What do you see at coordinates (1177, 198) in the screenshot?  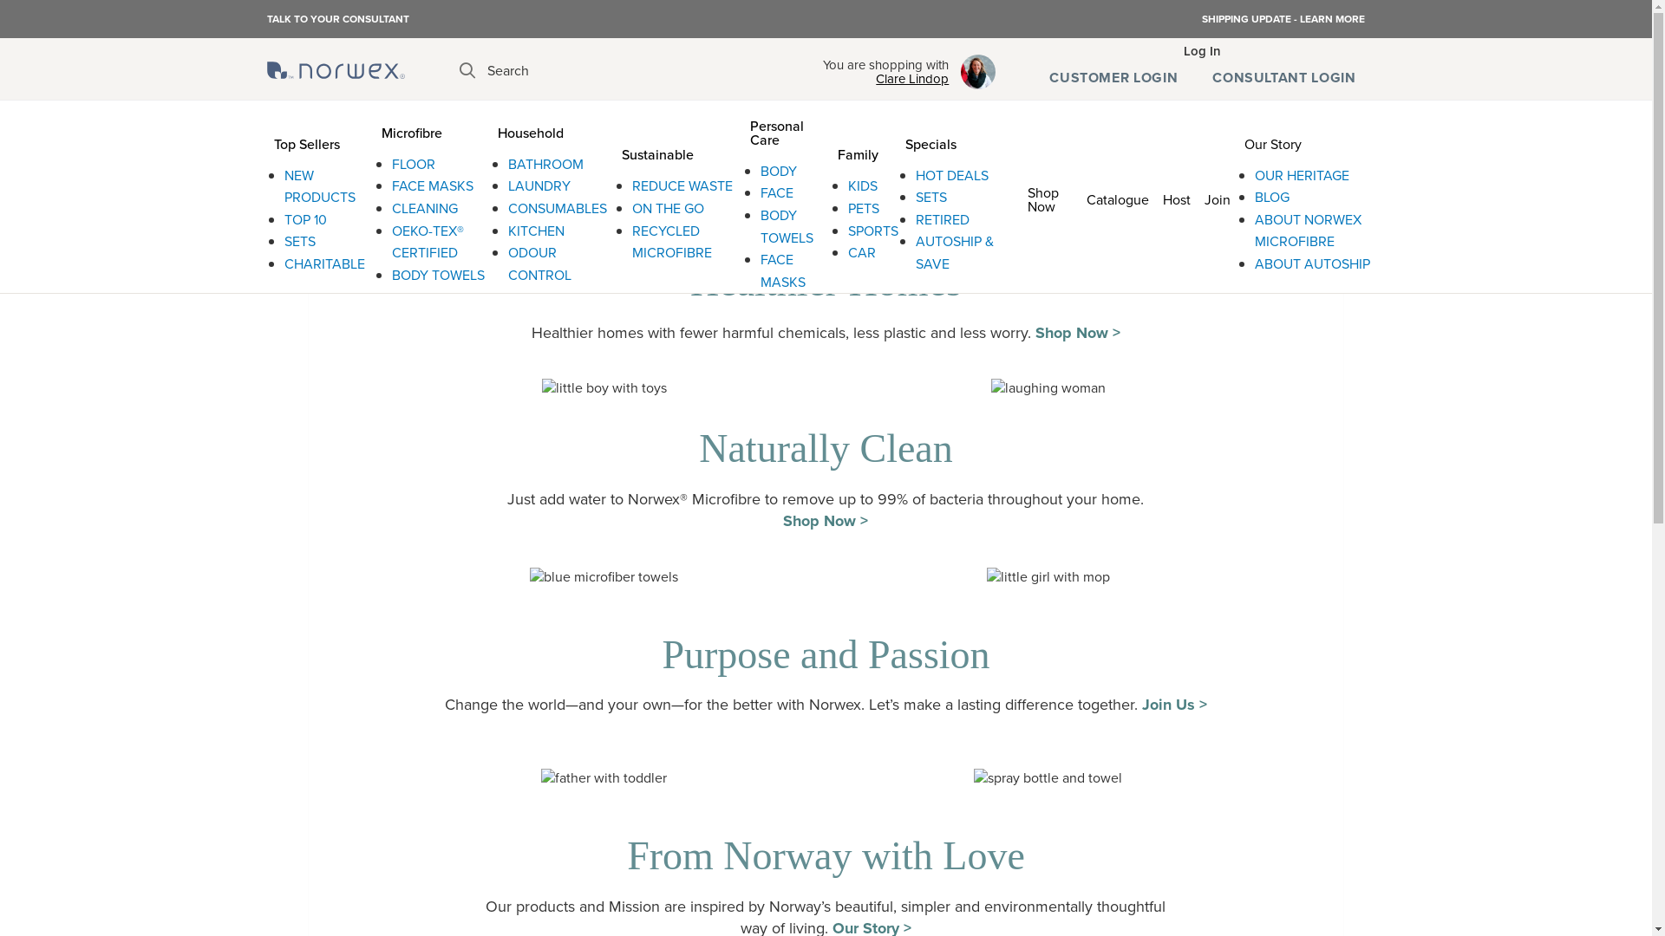 I see `Host` at bounding box center [1177, 198].